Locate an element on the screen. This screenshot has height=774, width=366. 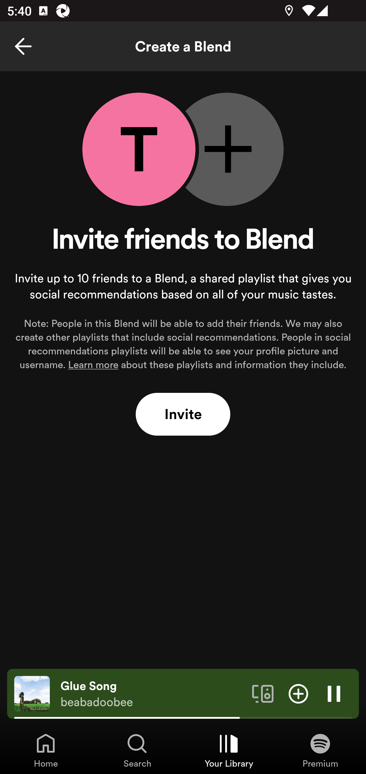
Add item is located at coordinates (298, 693).